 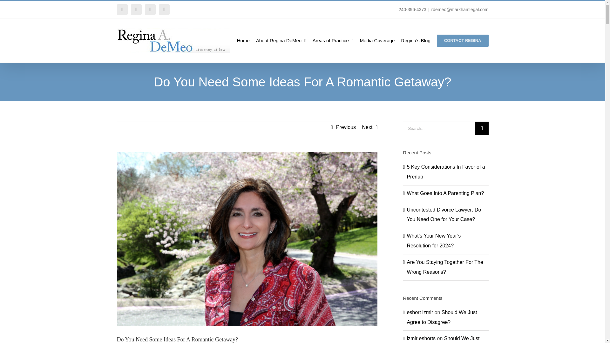 I want to click on 240-396-4373, so click(x=412, y=9).